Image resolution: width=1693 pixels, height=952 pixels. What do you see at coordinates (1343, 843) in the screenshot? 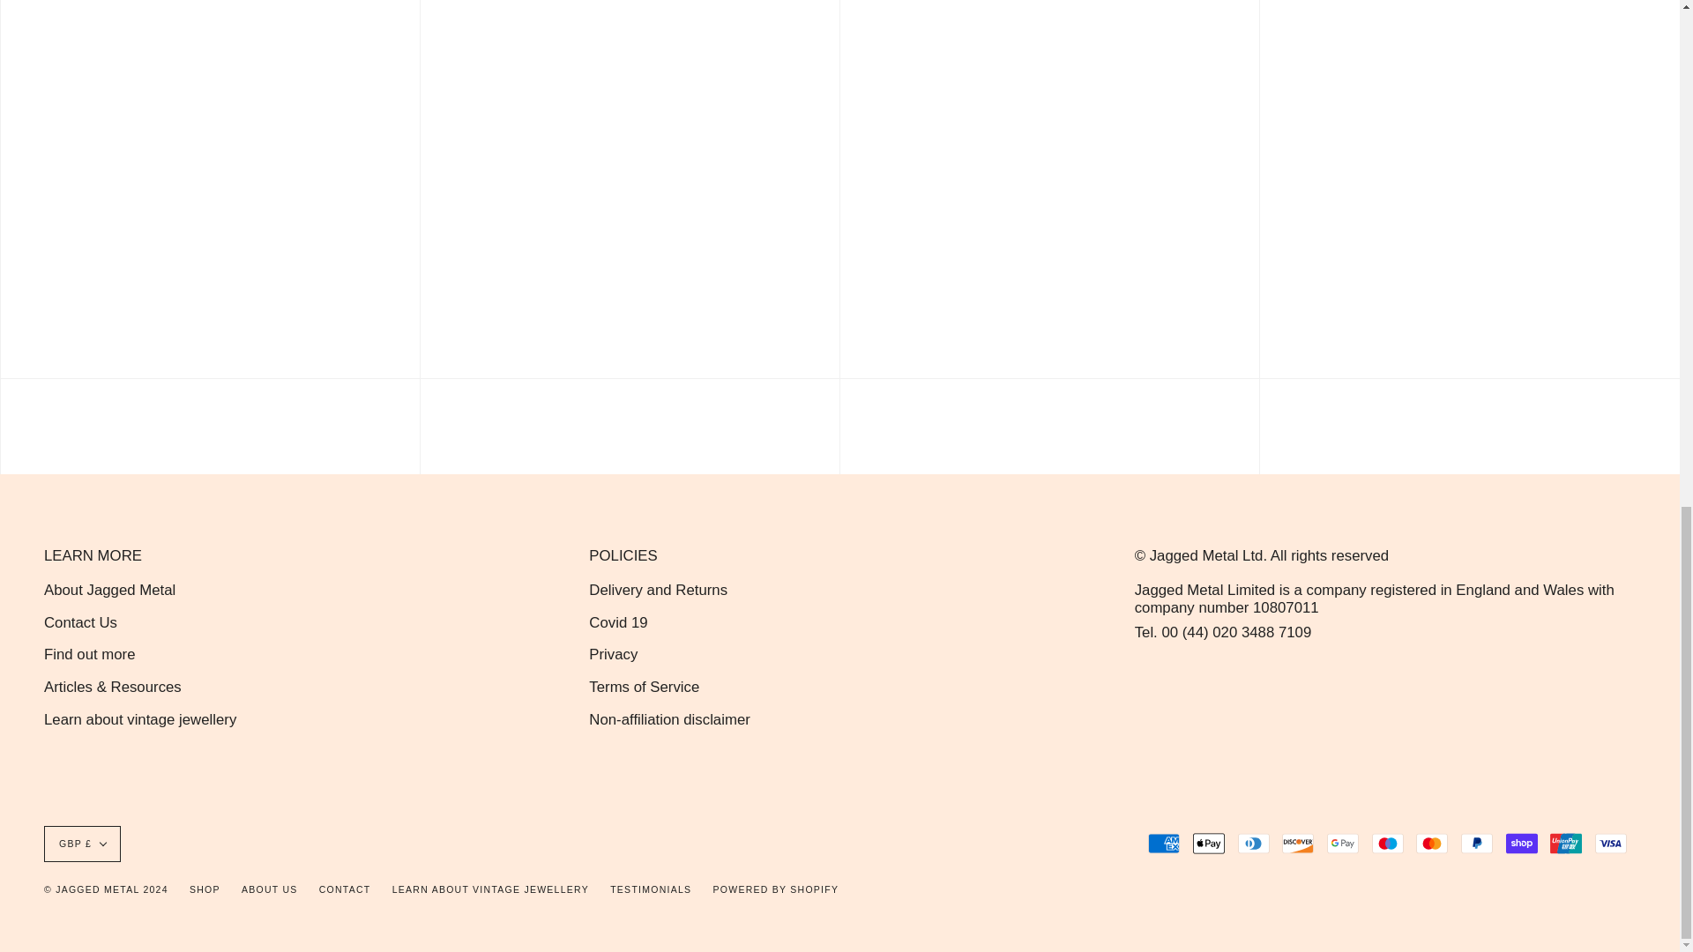
I see `Google Pay` at bounding box center [1343, 843].